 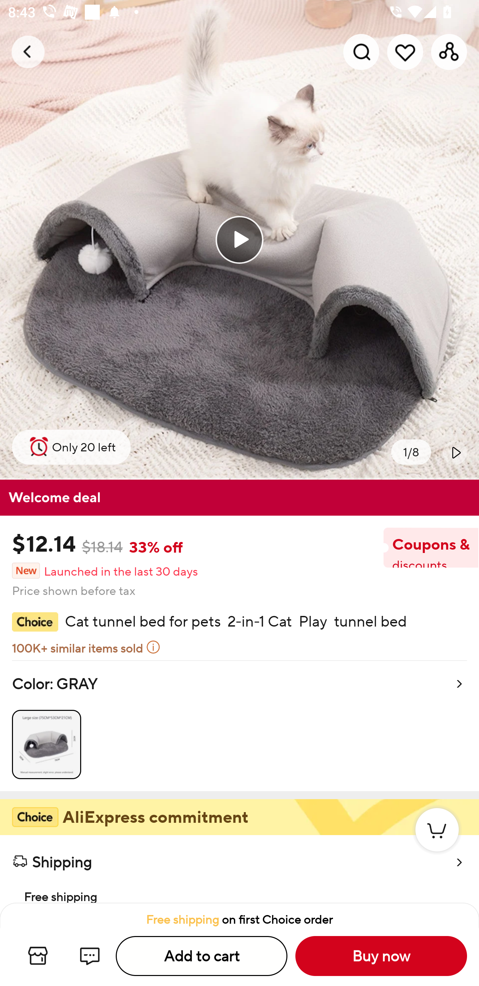 I want to click on Shipping  Free shipping , so click(x=239, y=869).